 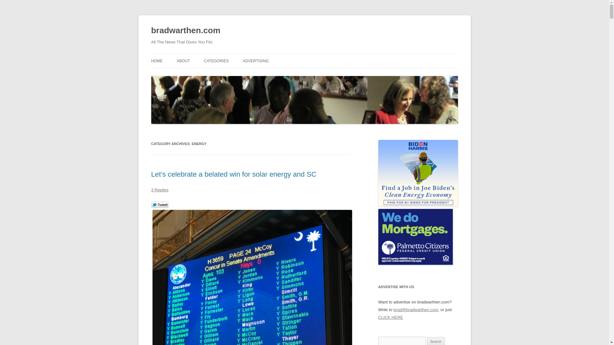 I want to click on ABOUT, so click(x=183, y=61).